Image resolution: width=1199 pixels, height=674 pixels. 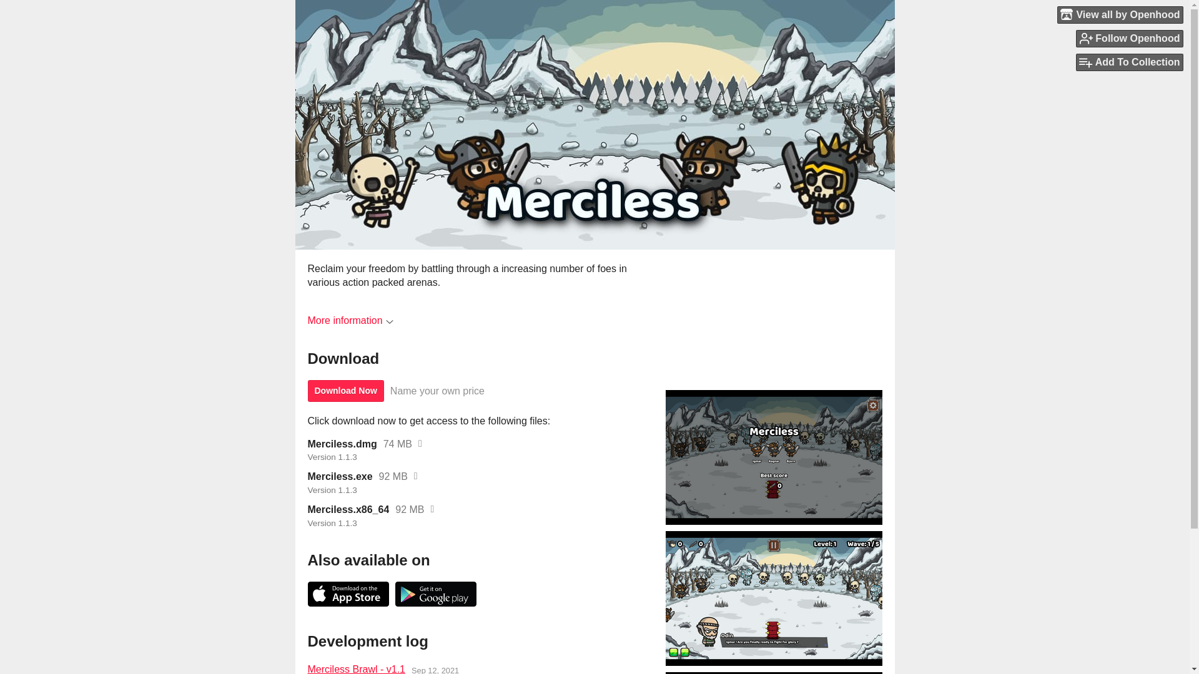 What do you see at coordinates (1129, 38) in the screenshot?
I see `Follow Openhood` at bounding box center [1129, 38].